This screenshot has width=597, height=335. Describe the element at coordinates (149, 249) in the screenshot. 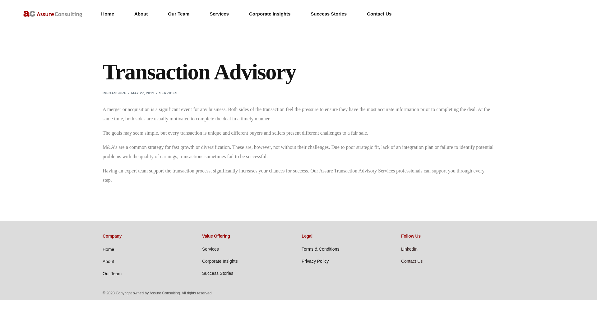

I see `Home` at that location.